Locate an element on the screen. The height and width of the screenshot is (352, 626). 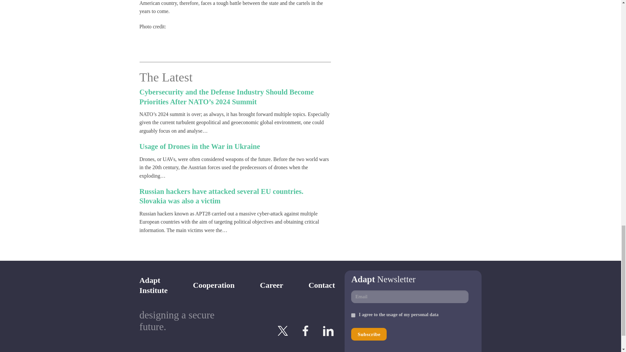
Contact is located at coordinates (154, 285).